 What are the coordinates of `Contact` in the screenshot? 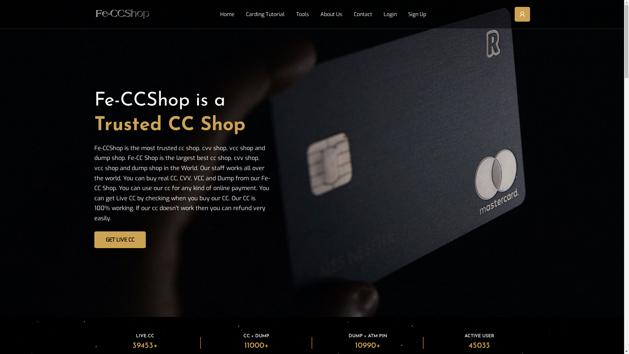 It's located at (366, 14).